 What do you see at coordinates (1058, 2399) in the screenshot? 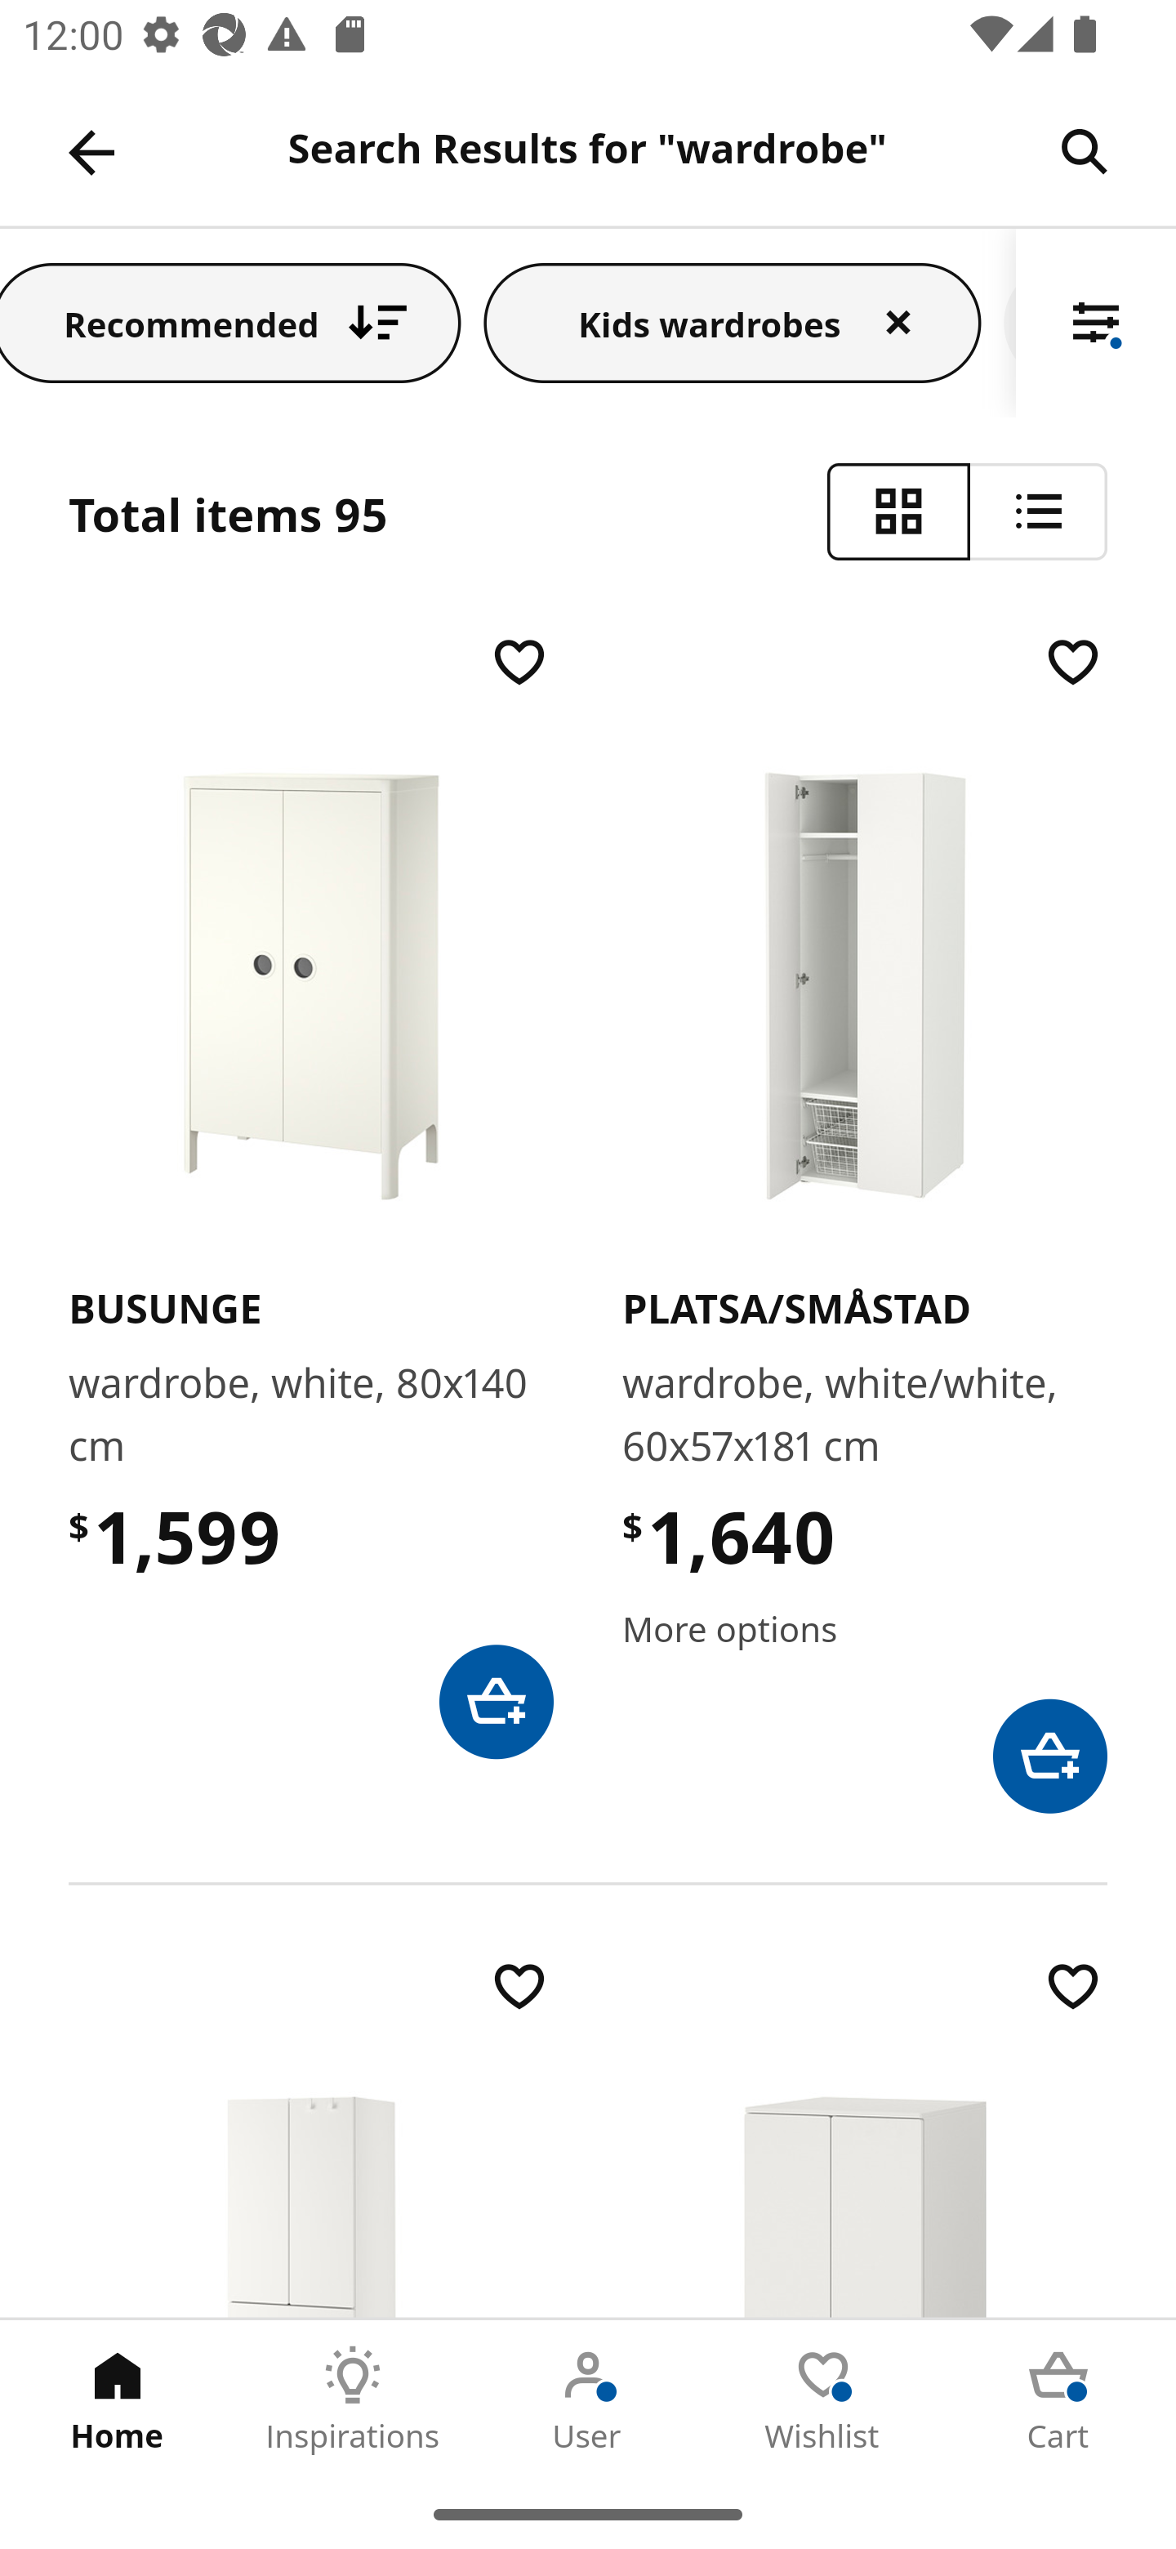
I see `Cart
Tab 5 of 5` at bounding box center [1058, 2399].